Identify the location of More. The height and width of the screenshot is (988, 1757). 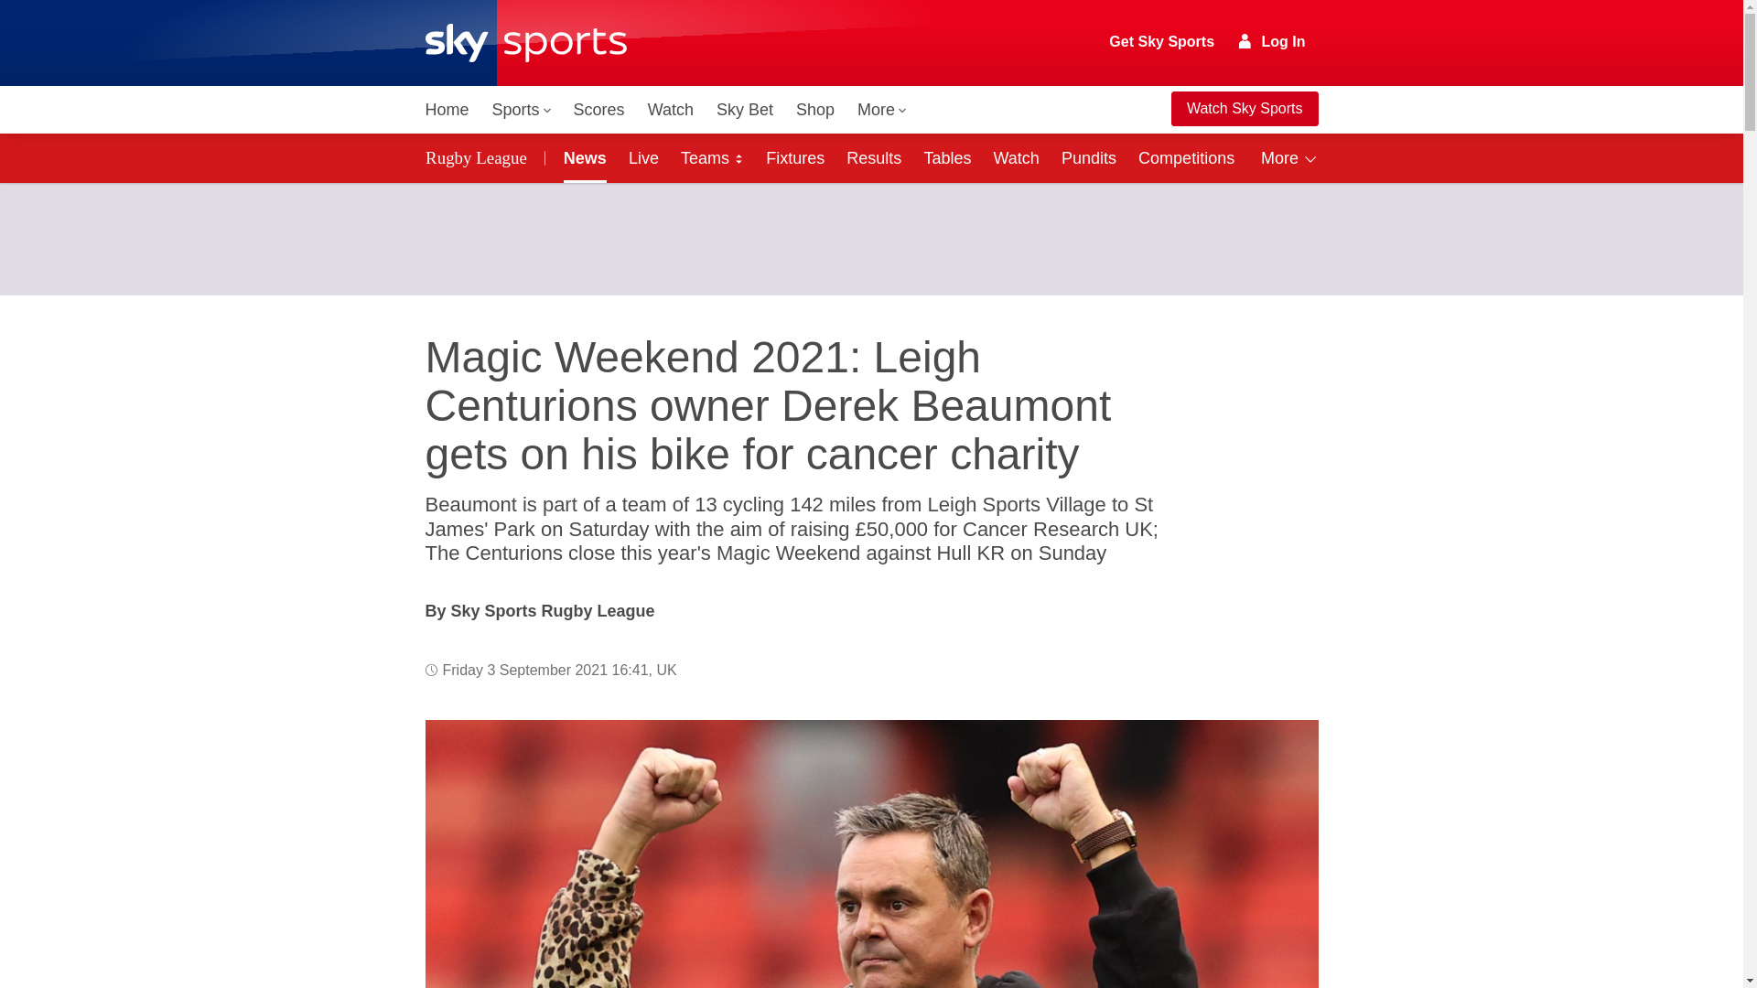
(882, 110).